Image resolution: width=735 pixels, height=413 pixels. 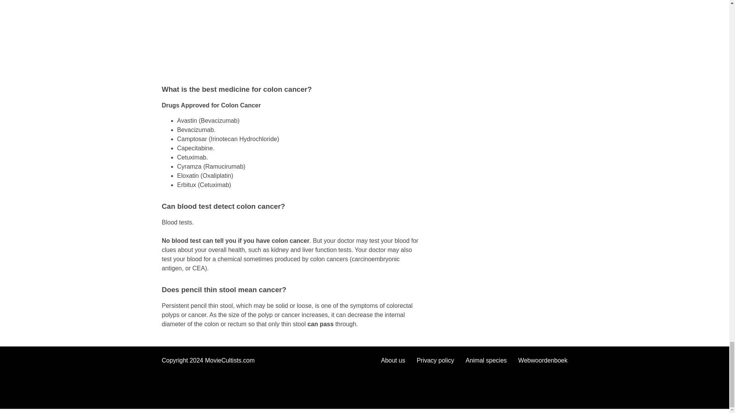 I want to click on Webwoordenboek, so click(x=543, y=360).